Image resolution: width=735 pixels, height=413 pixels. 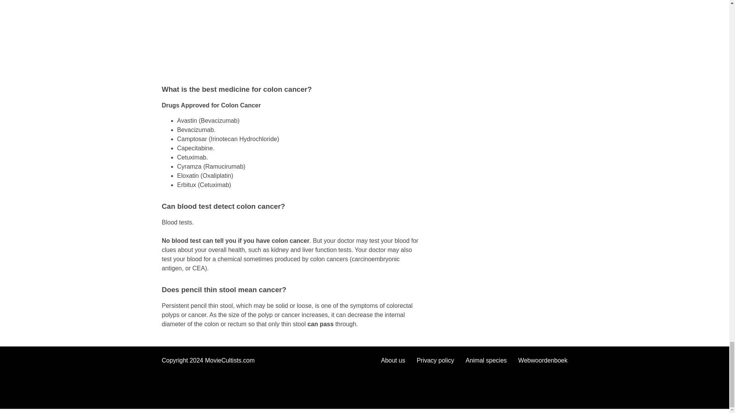 I want to click on Webwoordenboek, so click(x=543, y=360).